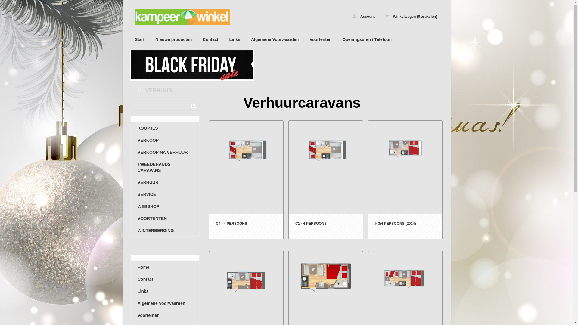 Image resolution: width=578 pixels, height=325 pixels. What do you see at coordinates (165, 152) in the screenshot?
I see `VERKOOP NA VERHUUR` at bounding box center [165, 152].